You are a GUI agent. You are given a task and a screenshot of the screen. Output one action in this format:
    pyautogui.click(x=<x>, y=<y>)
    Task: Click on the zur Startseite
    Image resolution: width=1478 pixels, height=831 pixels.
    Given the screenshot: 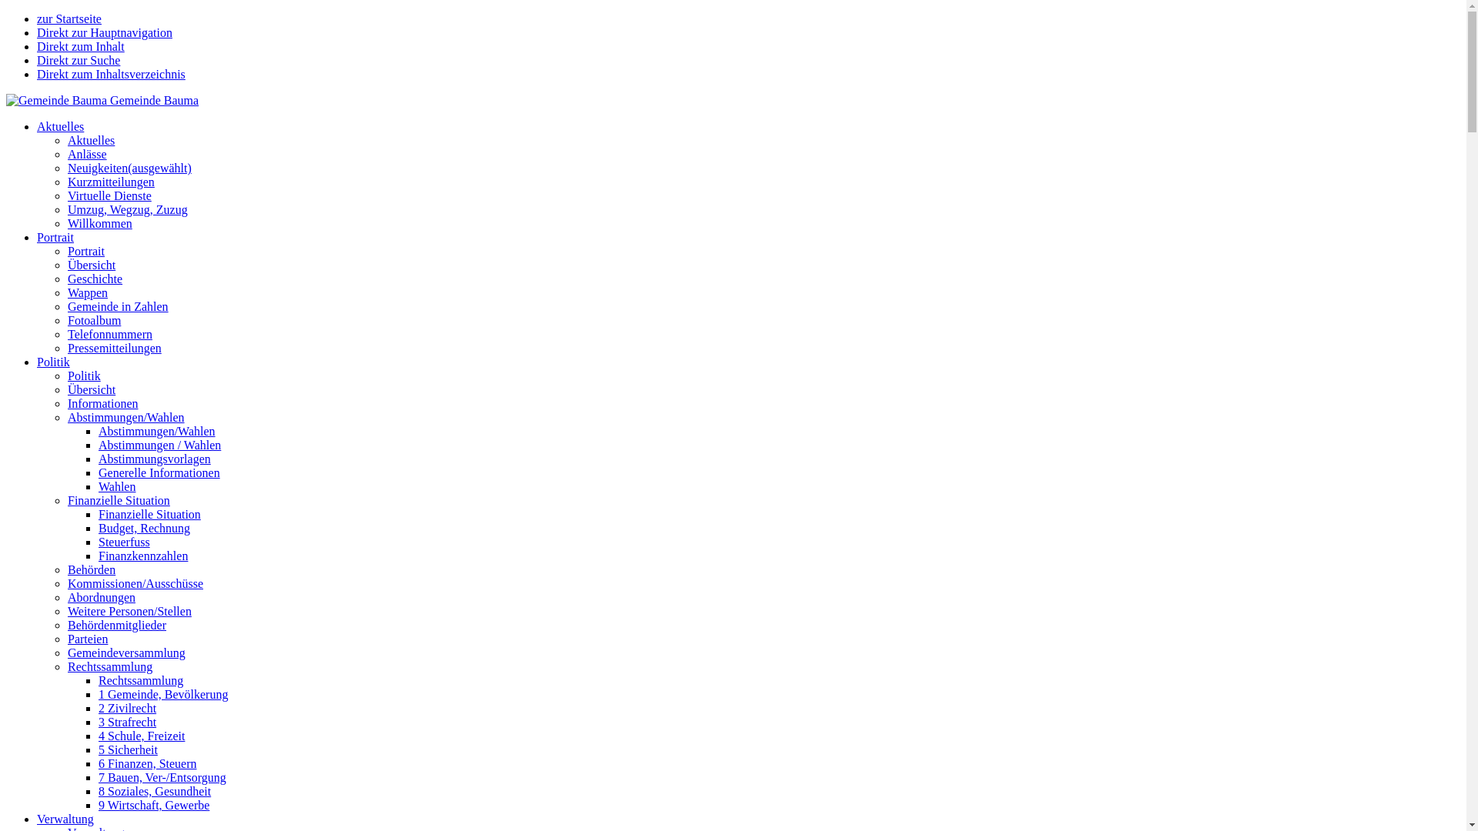 What is the action you would take?
    pyautogui.click(x=69, y=18)
    